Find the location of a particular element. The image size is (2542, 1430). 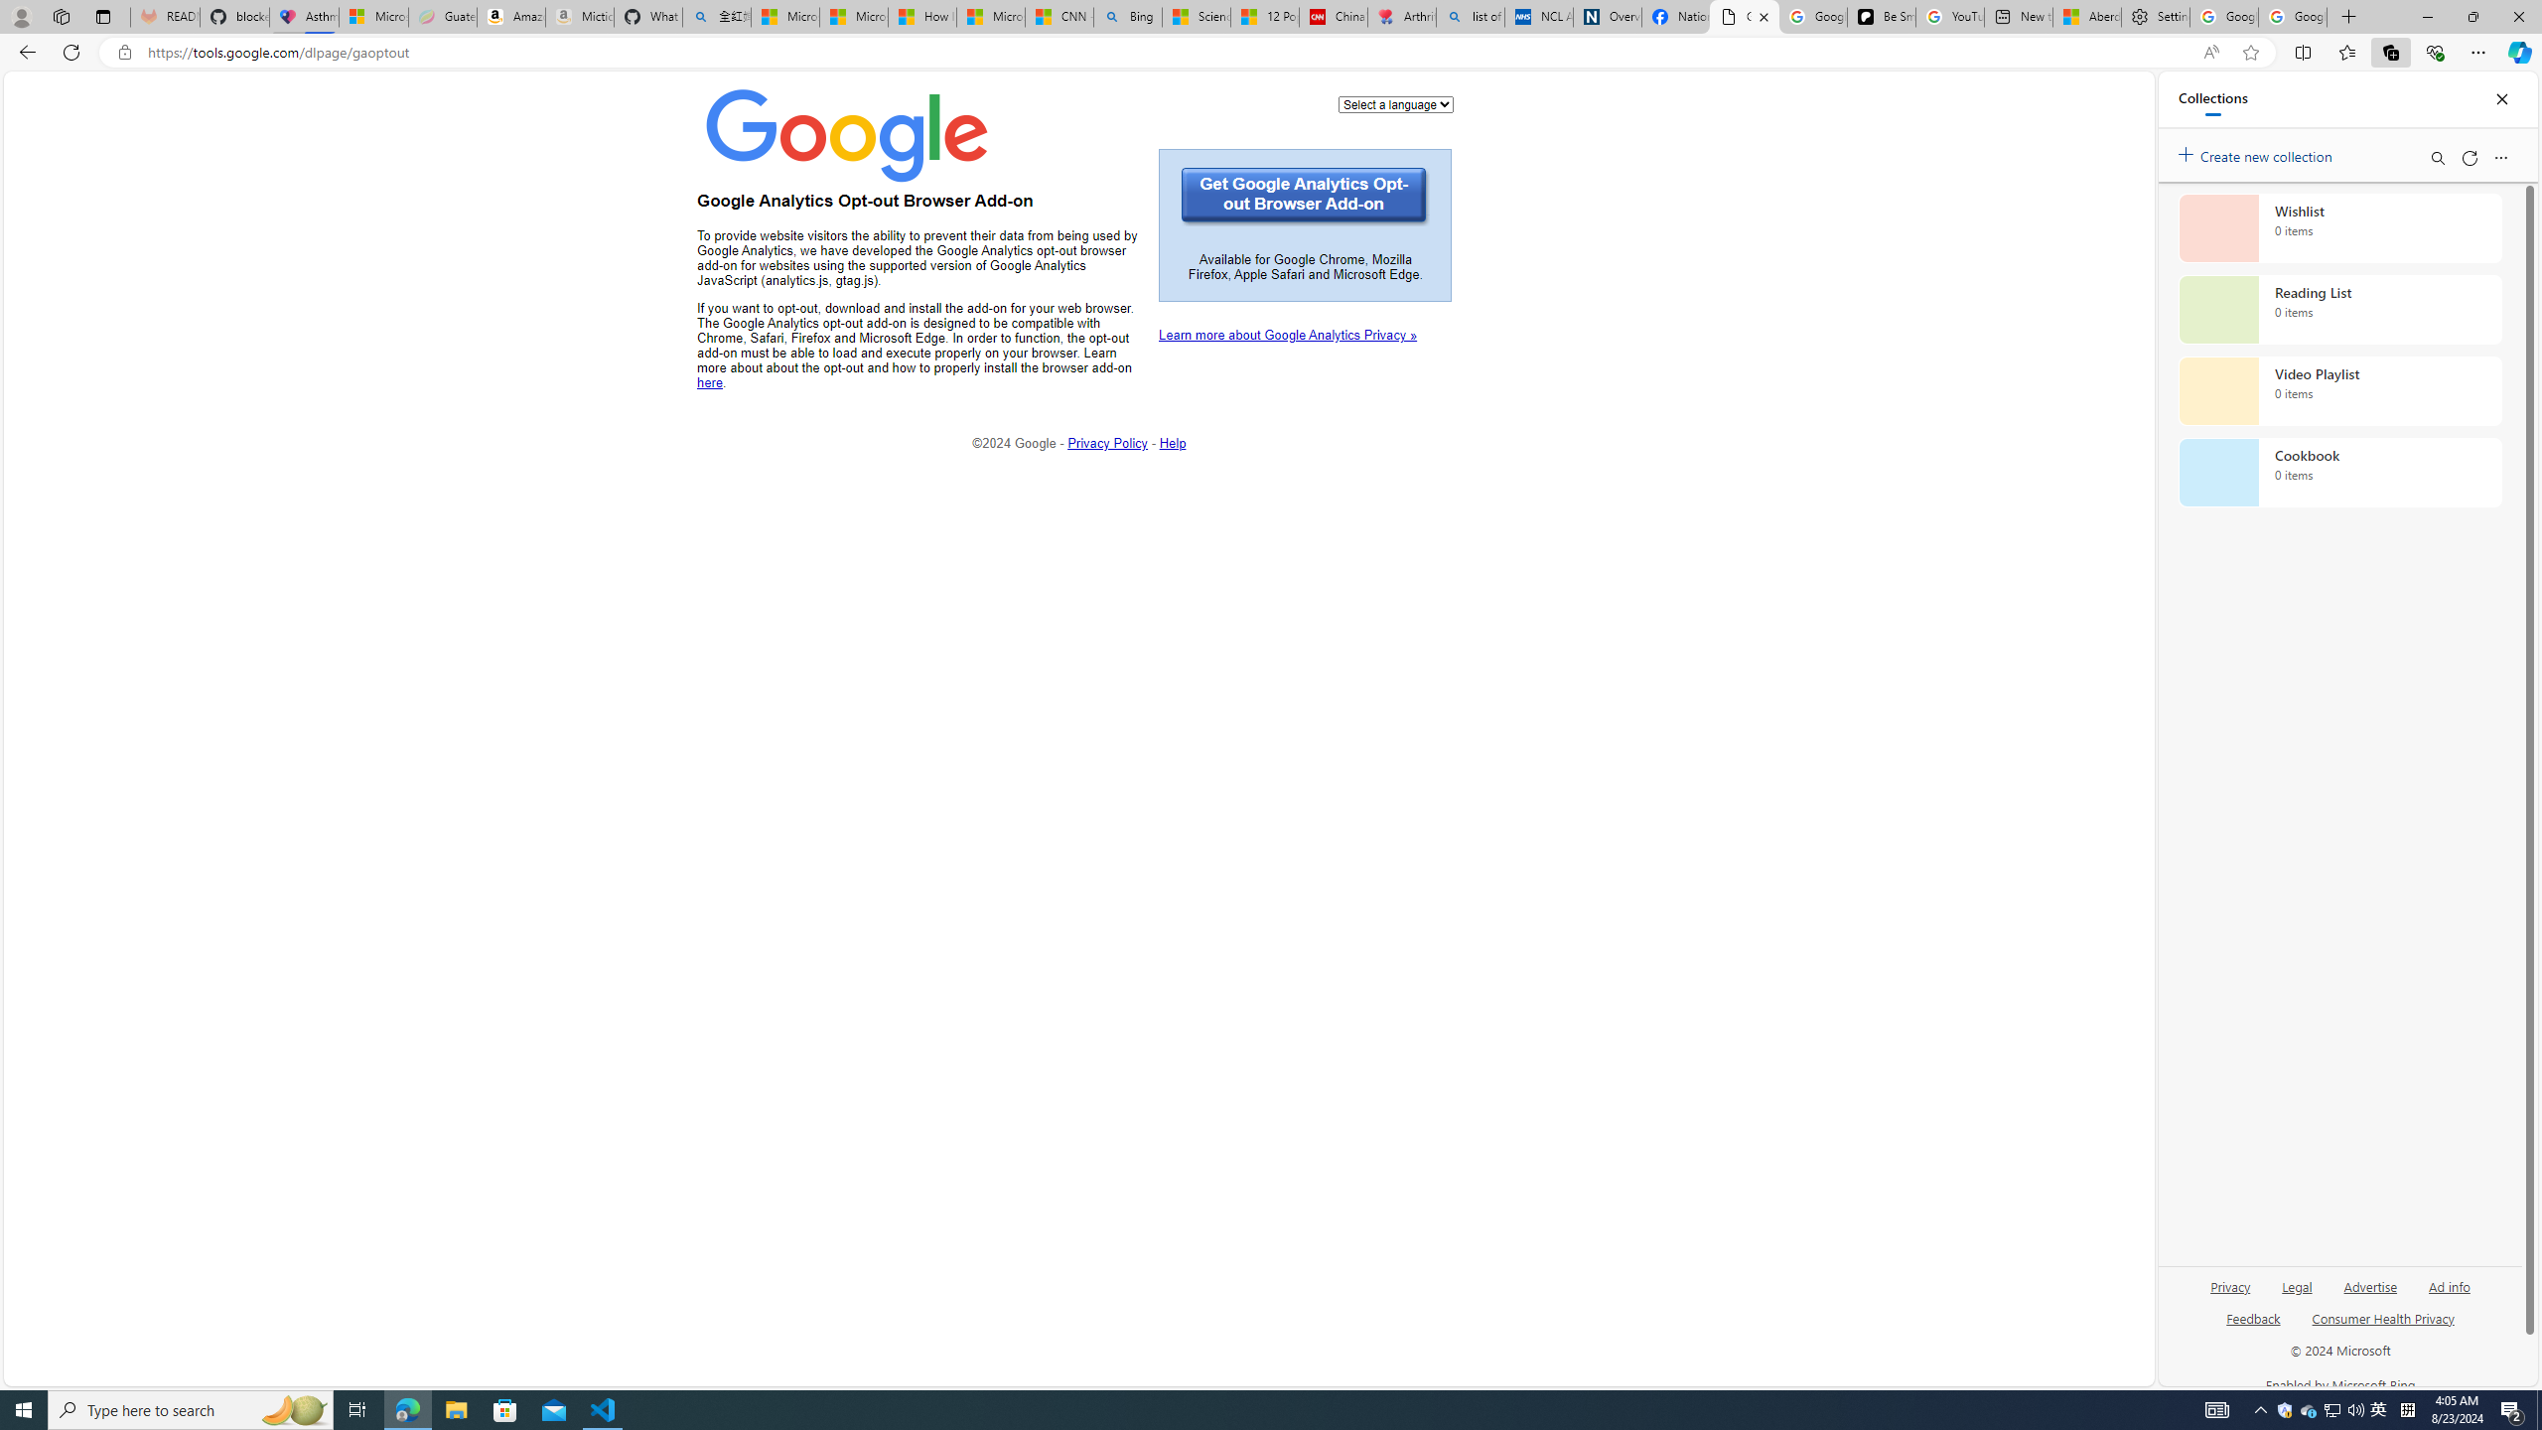

Google Analytics Opt-out Browser Add-on Download Page is located at coordinates (1745, 17).